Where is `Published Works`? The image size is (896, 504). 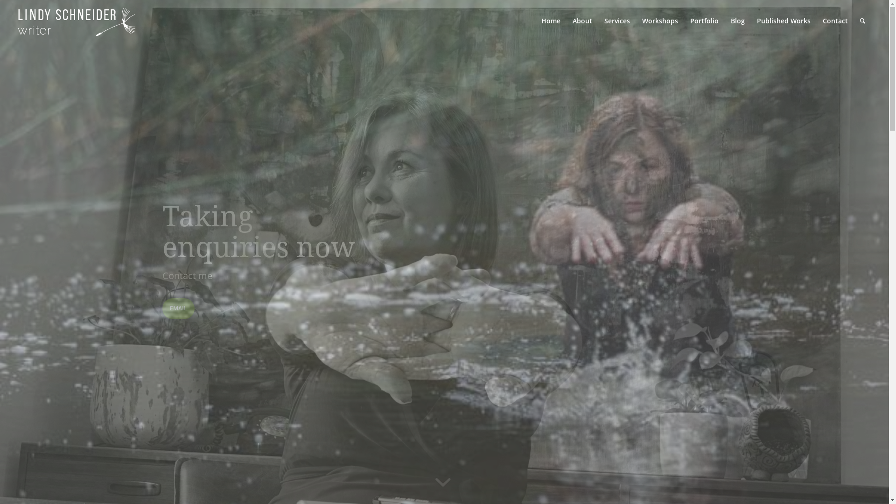
Published Works is located at coordinates (784, 21).